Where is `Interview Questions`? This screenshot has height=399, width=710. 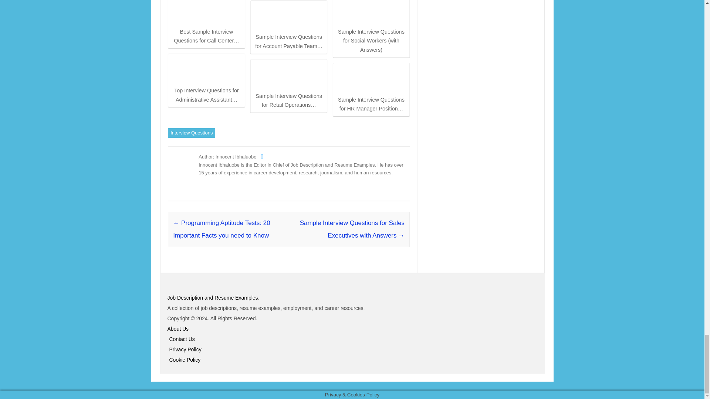 Interview Questions is located at coordinates (191, 133).